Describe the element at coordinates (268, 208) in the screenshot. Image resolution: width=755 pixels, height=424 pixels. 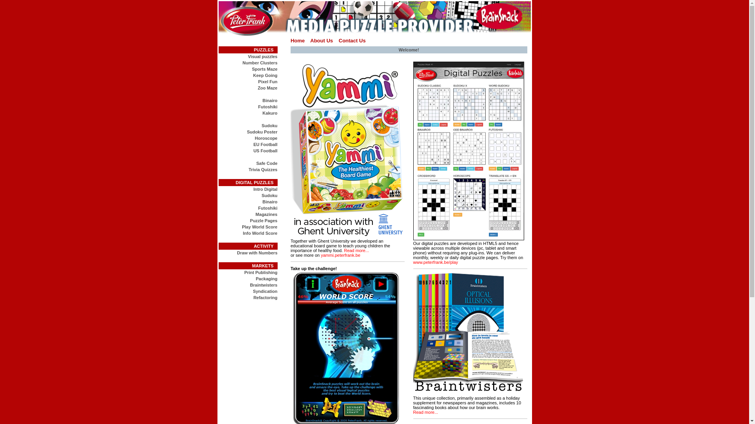
I see `Futoshiki` at that location.